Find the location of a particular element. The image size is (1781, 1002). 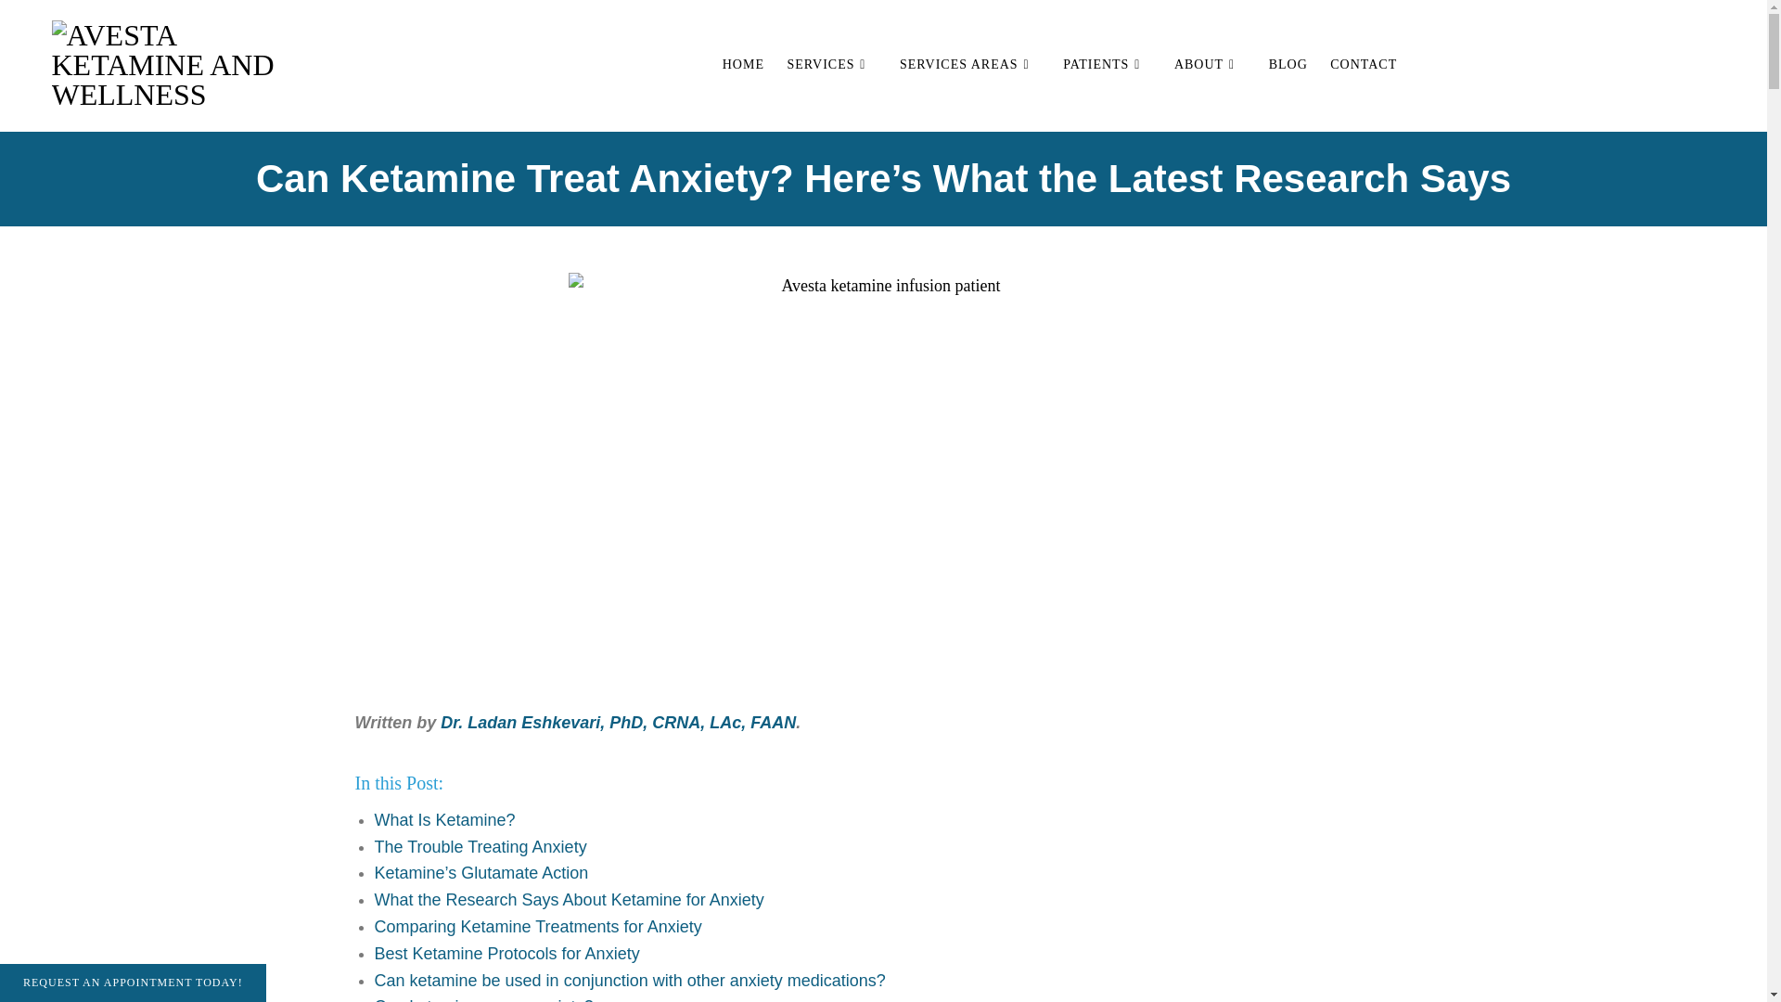

Dr. Ladan Eshkevari, PhD, CRNA, LAc, FAAN is located at coordinates (618, 722).